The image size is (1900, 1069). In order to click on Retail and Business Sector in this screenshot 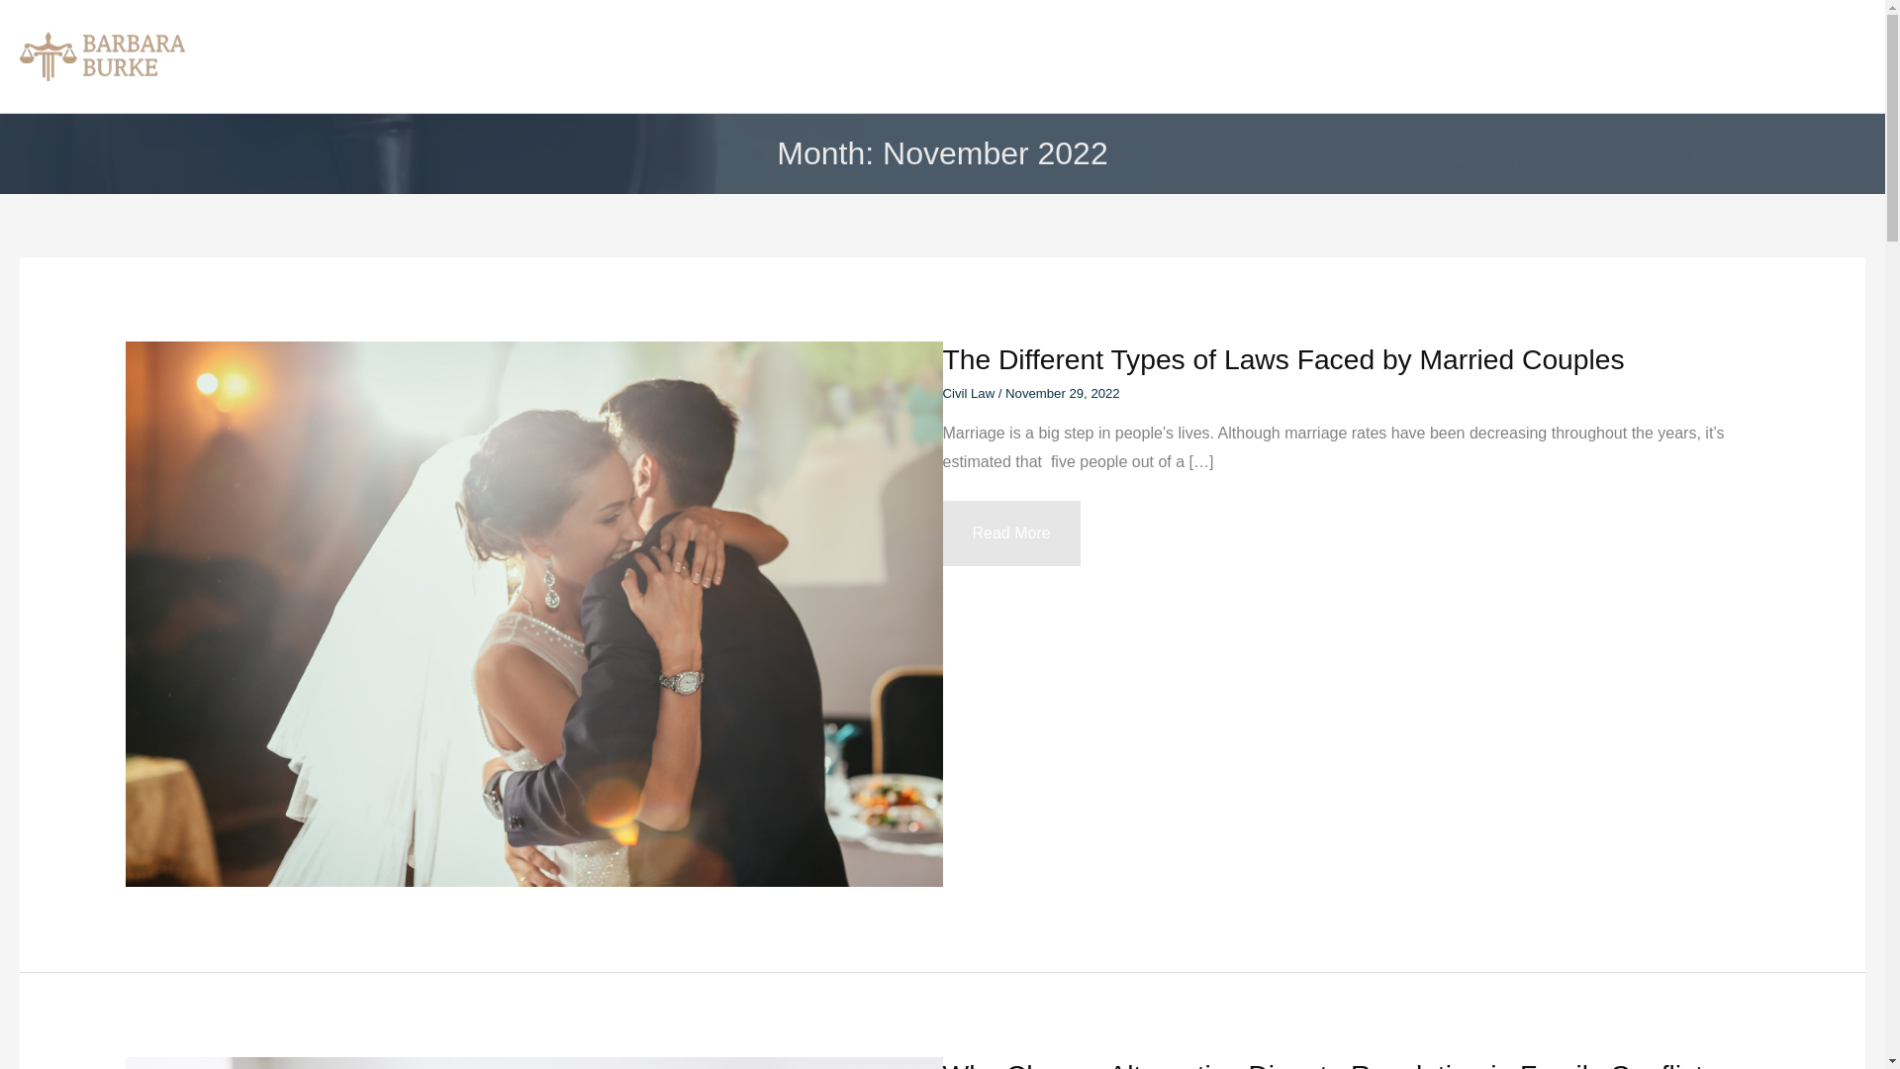, I will do `click(1710, 55)`.